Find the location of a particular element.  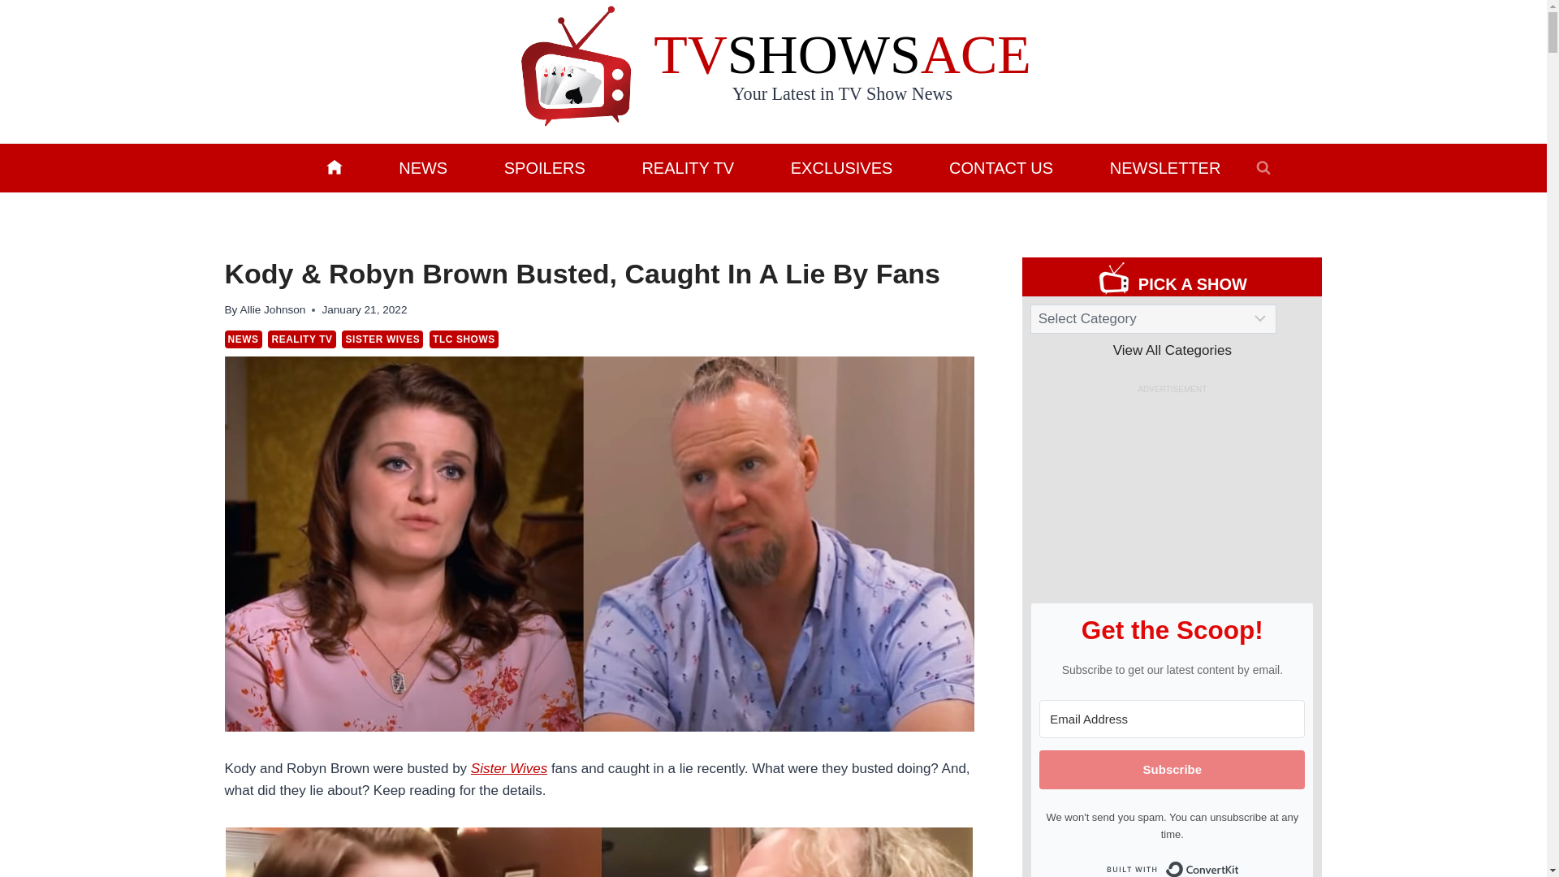

Sister Wives is located at coordinates (508, 768).